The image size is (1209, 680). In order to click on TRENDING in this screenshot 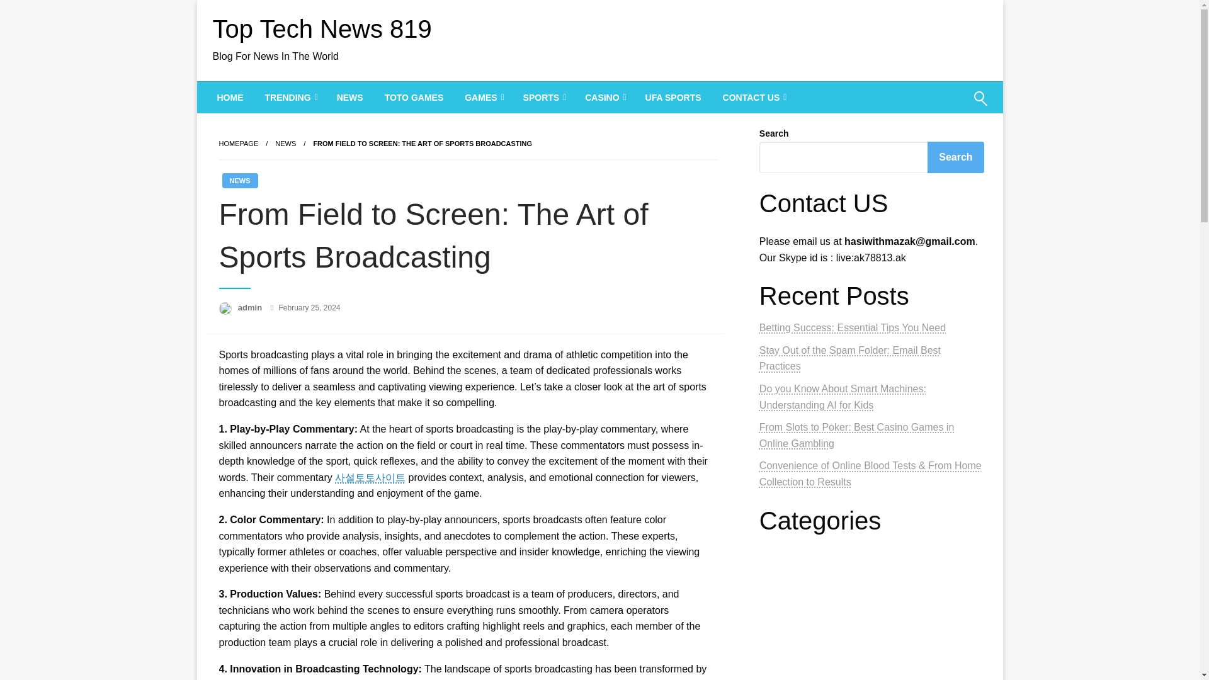, I will do `click(290, 97)`.